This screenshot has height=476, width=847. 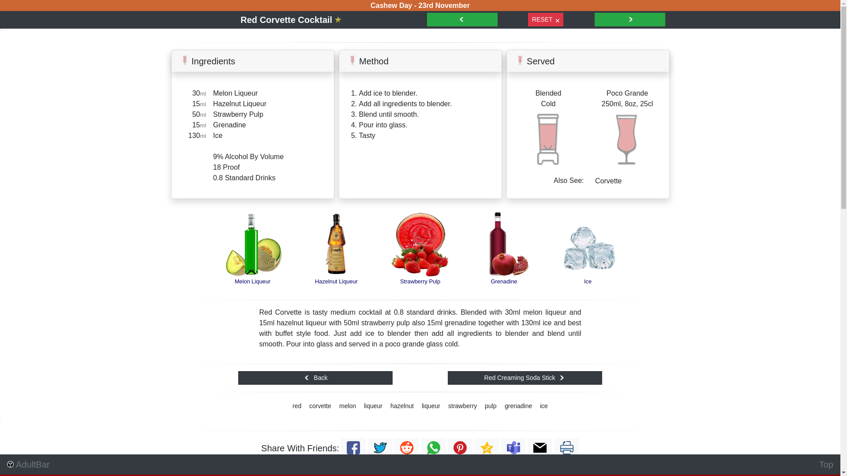 What do you see at coordinates (420, 263) in the screenshot?
I see `Strawberry Pulp` at bounding box center [420, 263].